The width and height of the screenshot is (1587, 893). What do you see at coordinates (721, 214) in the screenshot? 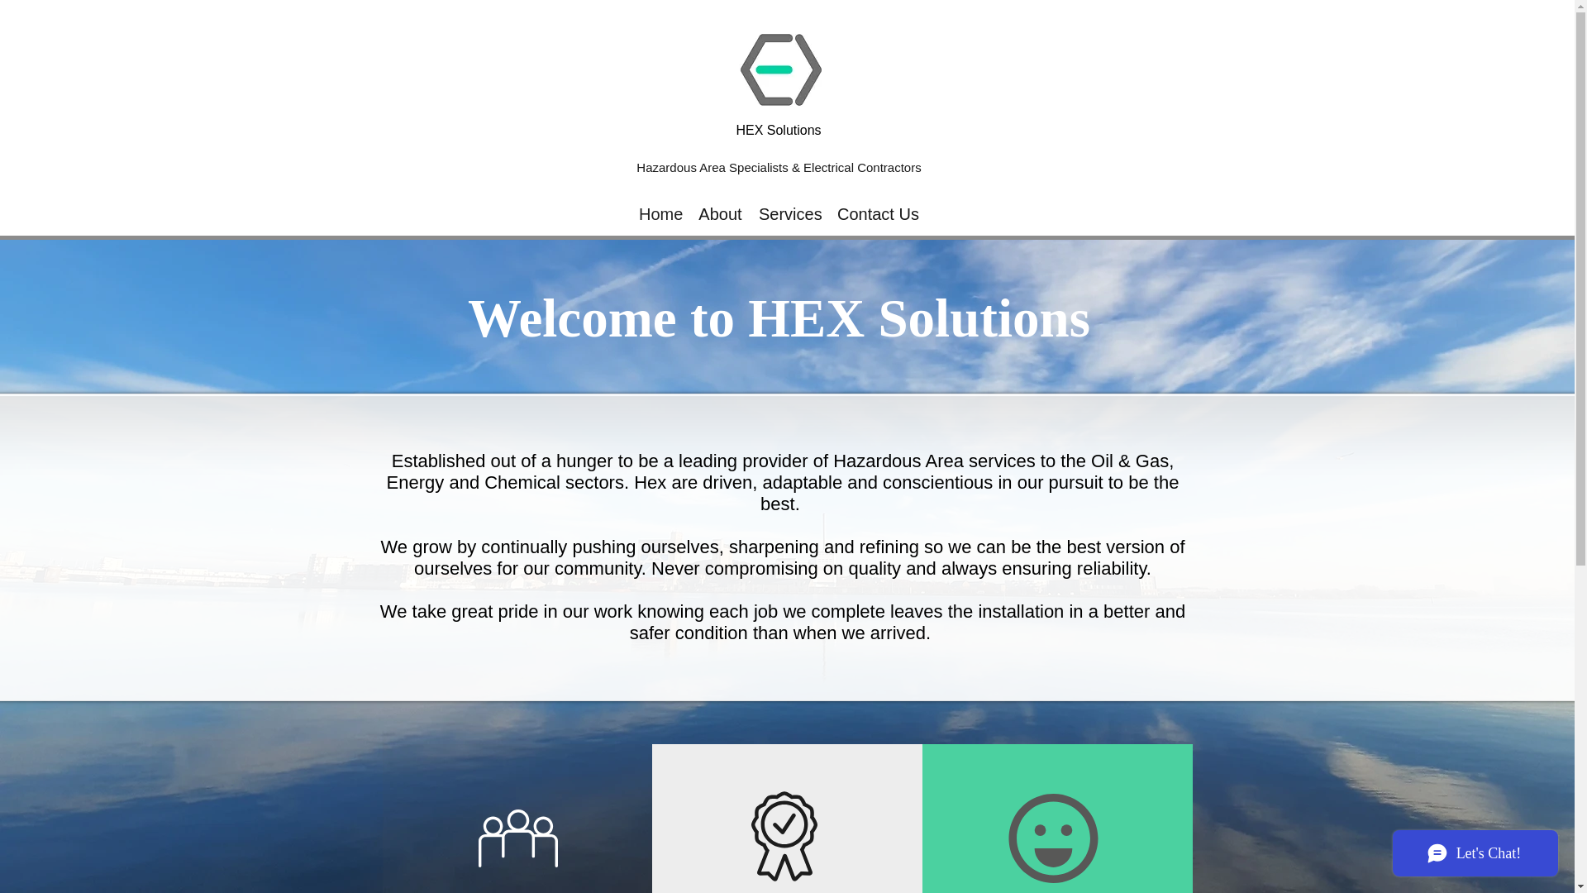
I see `About` at bounding box center [721, 214].